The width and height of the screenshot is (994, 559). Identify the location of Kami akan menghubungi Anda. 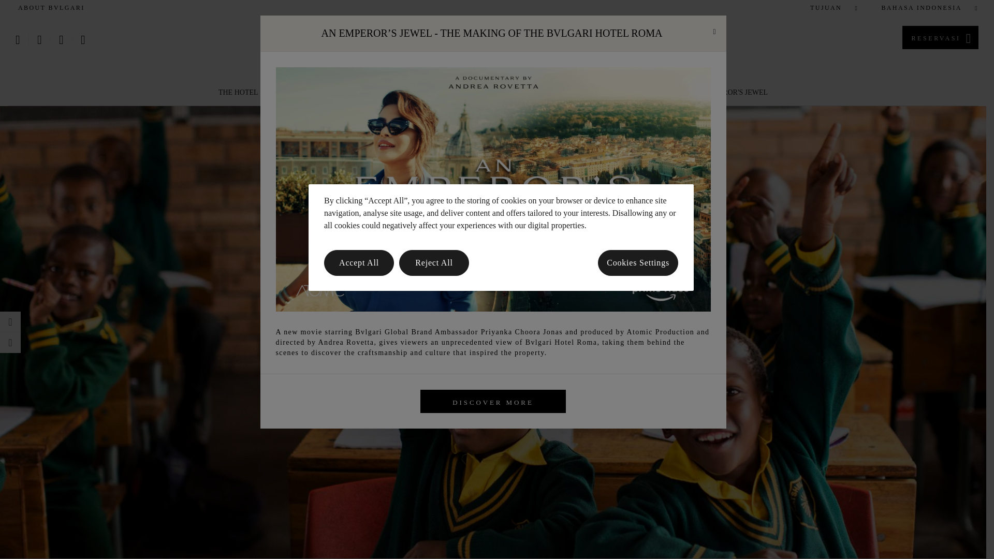
(39, 40).